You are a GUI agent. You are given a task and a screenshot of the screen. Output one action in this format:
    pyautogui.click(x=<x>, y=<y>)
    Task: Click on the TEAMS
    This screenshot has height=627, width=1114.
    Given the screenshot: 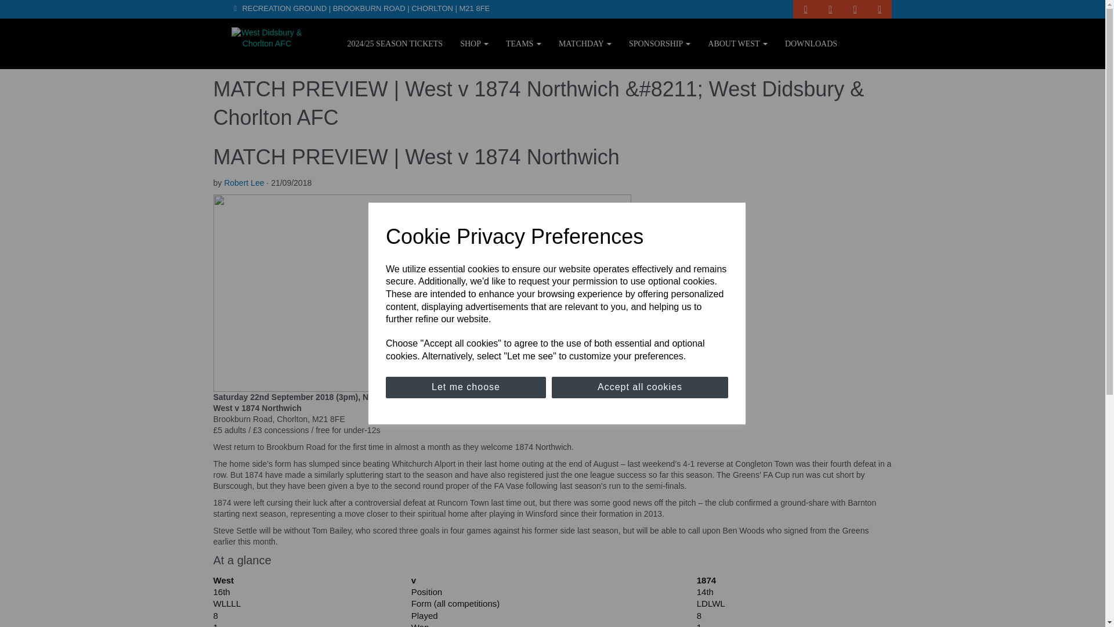 What is the action you would take?
    pyautogui.click(x=523, y=43)
    